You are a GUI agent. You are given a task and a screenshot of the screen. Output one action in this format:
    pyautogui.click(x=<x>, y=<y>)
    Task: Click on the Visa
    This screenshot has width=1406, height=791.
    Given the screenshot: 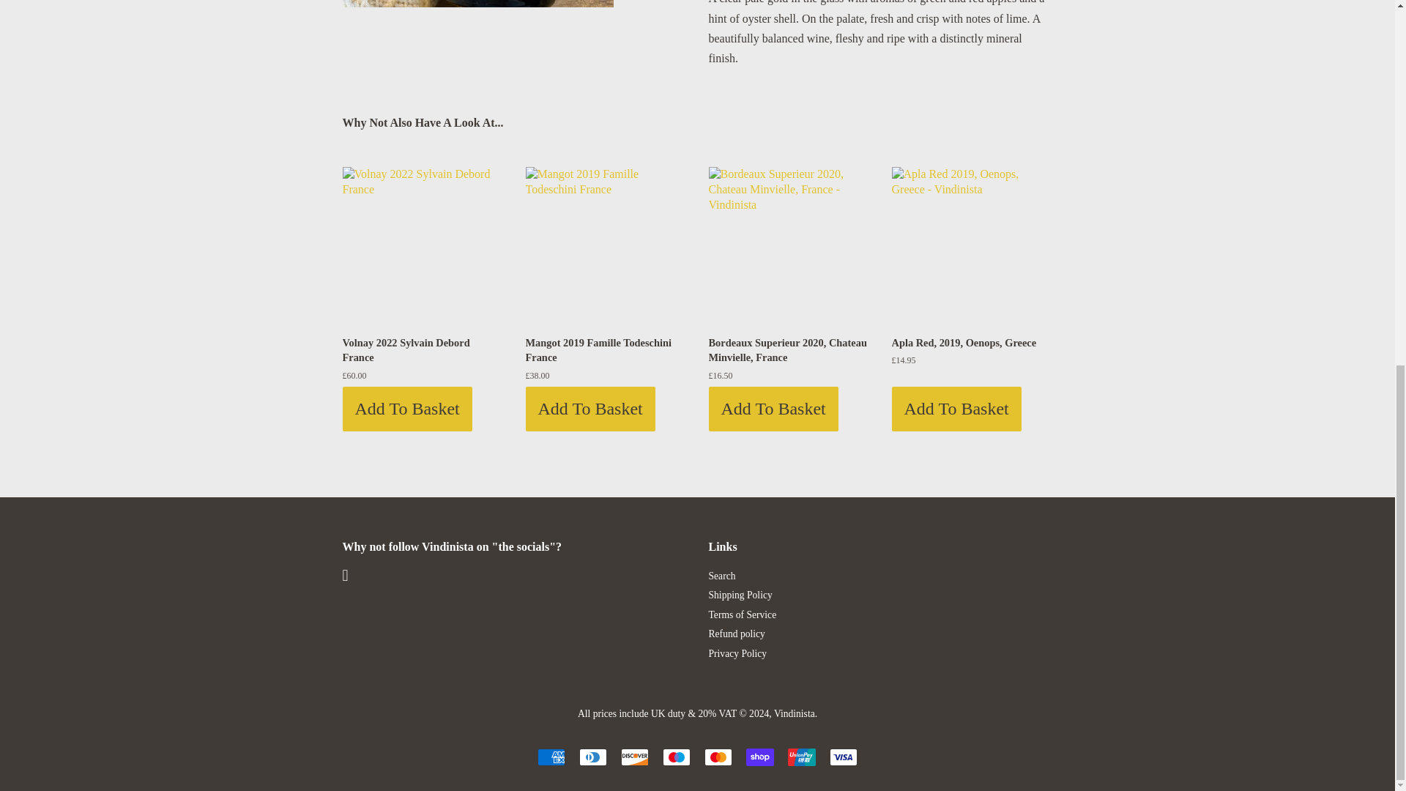 What is the action you would take?
    pyautogui.click(x=844, y=757)
    